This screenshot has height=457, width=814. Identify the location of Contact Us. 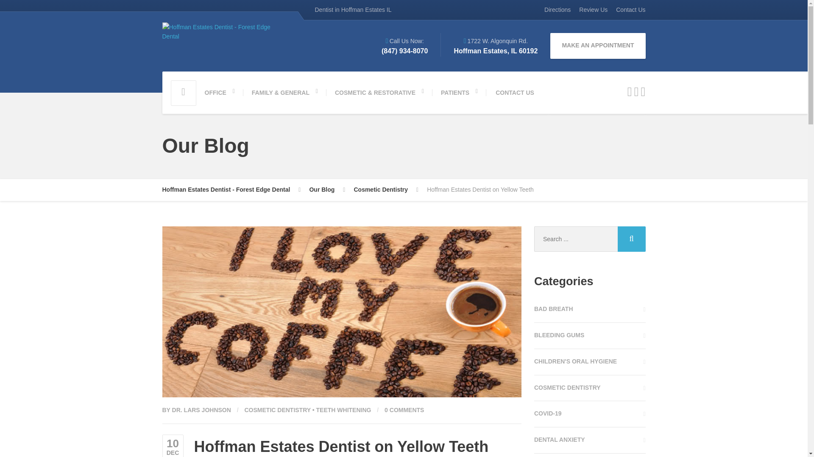
(628, 10).